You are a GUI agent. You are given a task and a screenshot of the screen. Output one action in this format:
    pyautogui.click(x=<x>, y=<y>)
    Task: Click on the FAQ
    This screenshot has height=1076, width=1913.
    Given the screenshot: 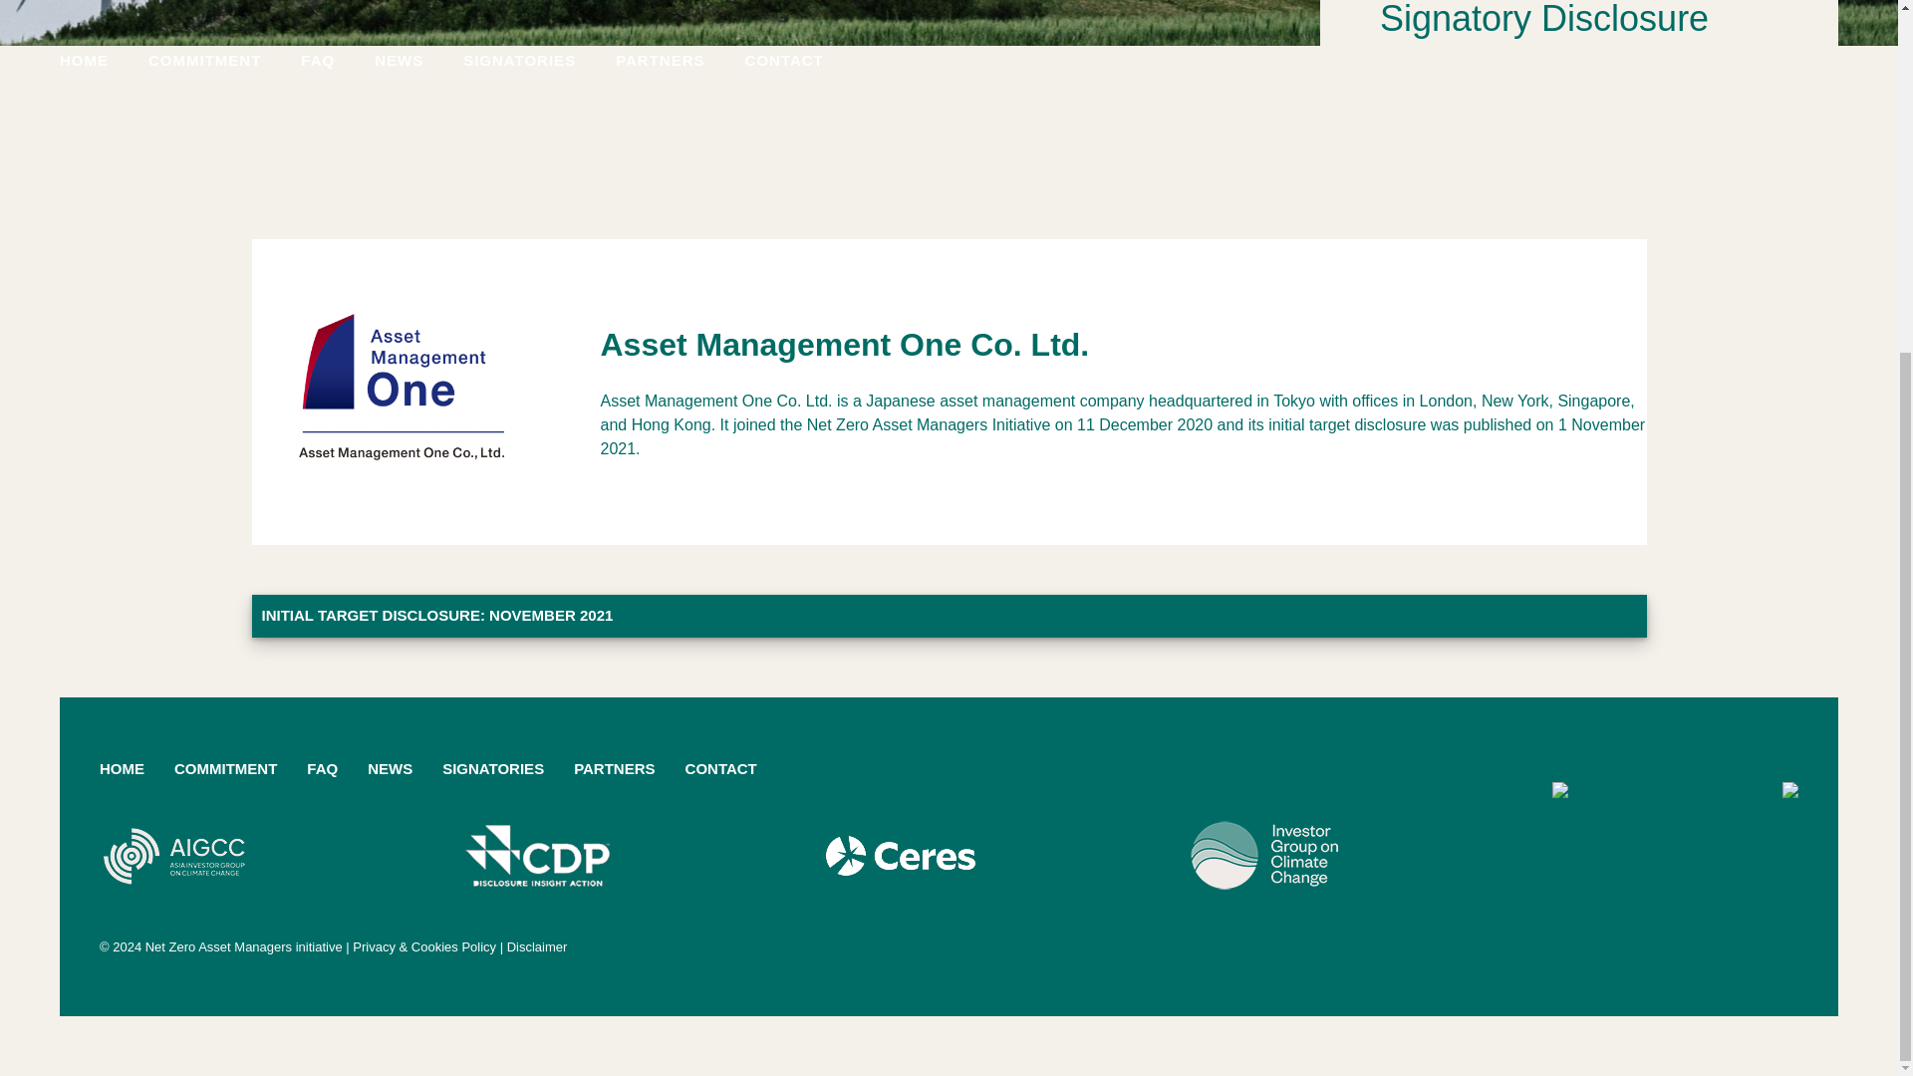 What is the action you would take?
    pyautogui.click(x=322, y=773)
    